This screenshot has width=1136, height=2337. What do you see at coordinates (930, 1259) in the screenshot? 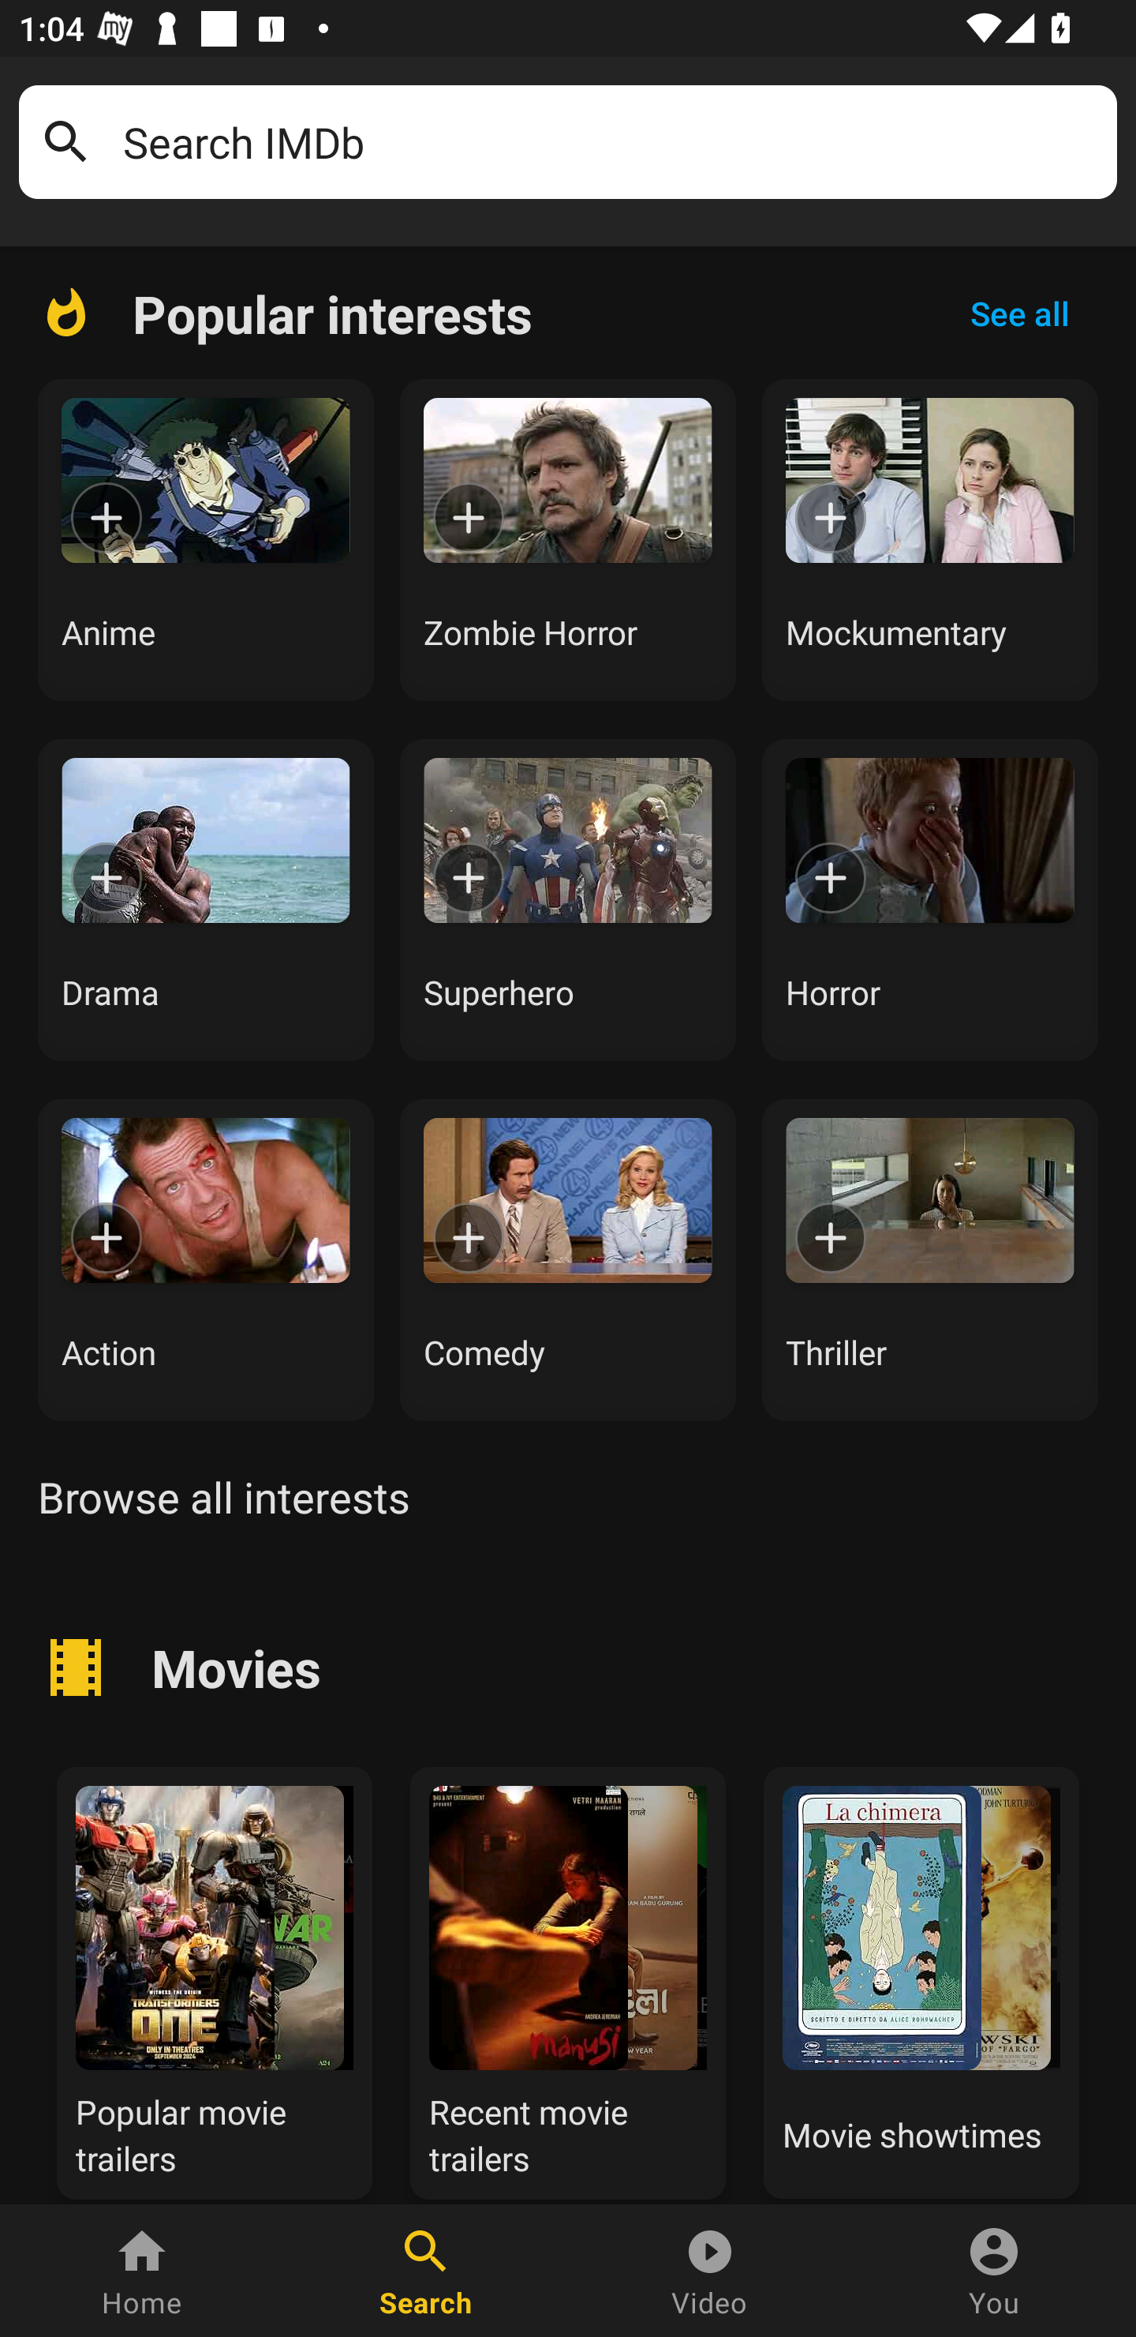
I see `Thriller` at bounding box center [930, 1259].